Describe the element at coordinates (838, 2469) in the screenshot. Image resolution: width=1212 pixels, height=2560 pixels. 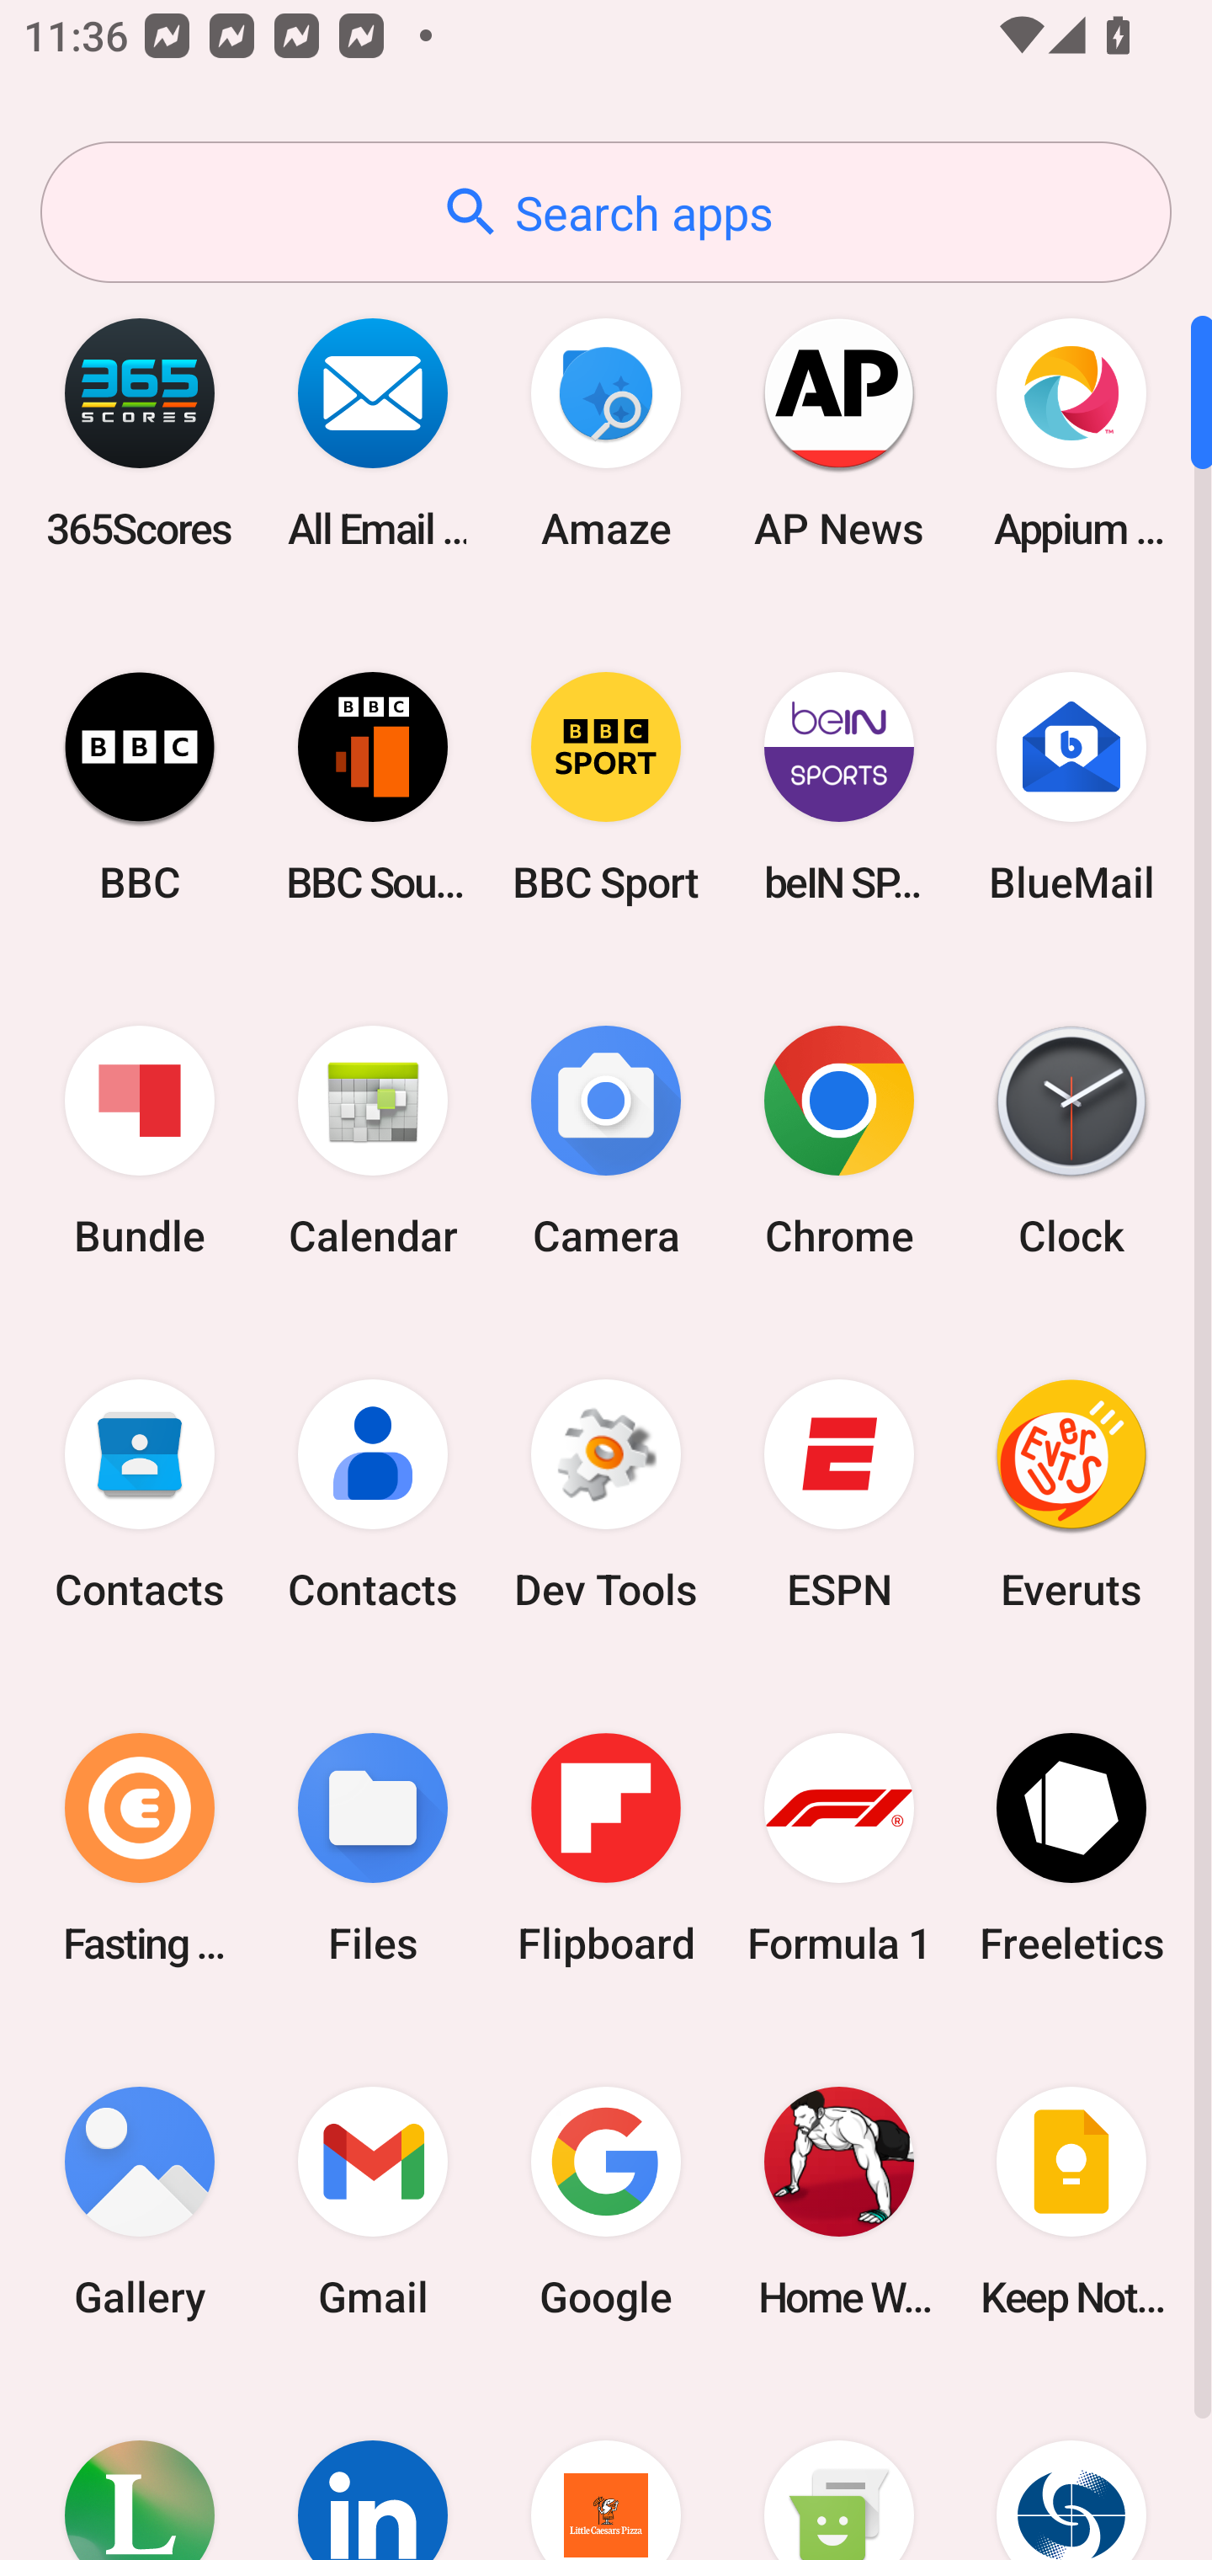
I see `Messaging` at that location.